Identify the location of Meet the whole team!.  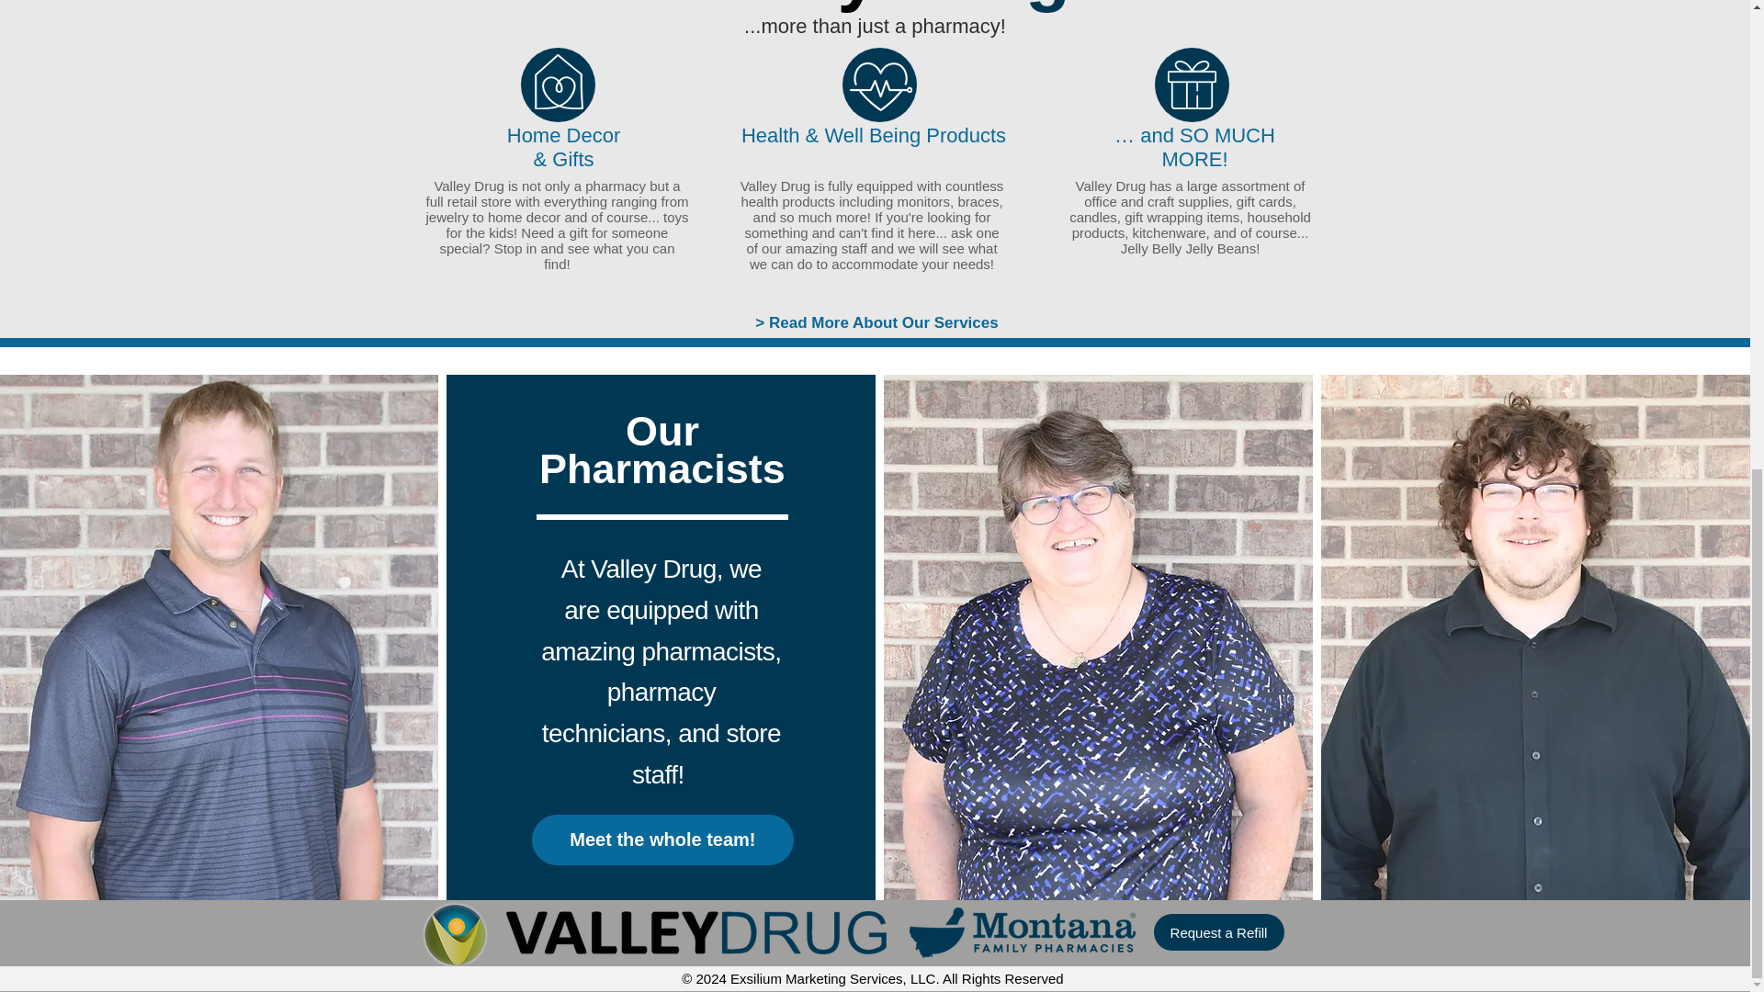
(663, 840).